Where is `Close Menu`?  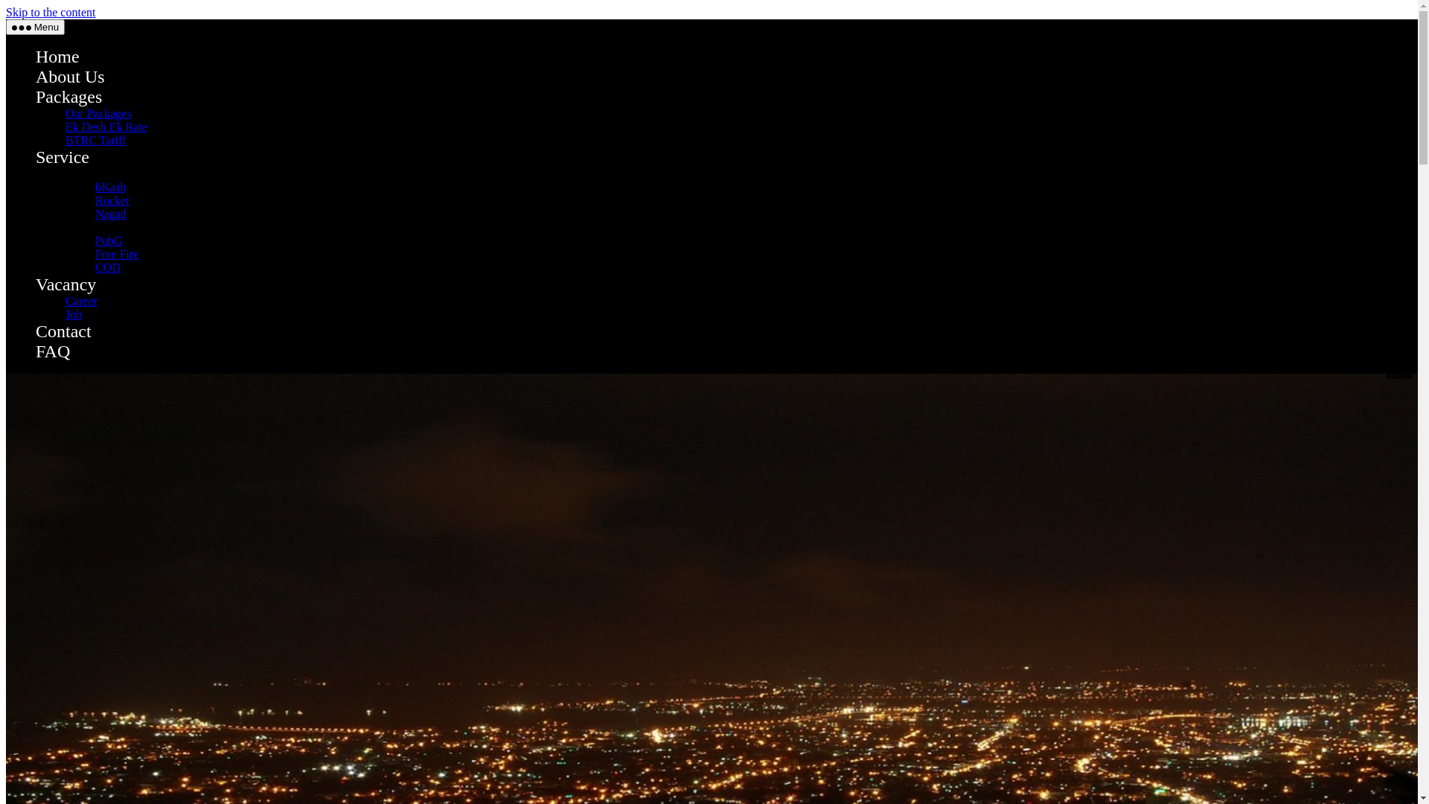 Close Menu is located at coordinates (46, 28).